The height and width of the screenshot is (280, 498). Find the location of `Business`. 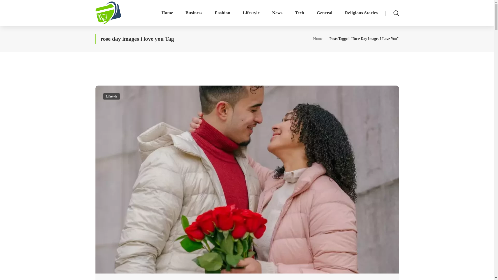

Business is located at coordinates (194, 13).